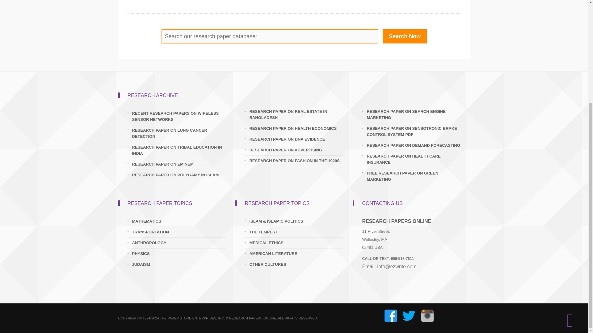 The height and width of the screenshot is (333, 593). What do you see at coordinates (296, 161) in the screenshot?
I see `RESEARCH PAPER ON FASHION IN THE 1920S` at bounding box center [296, 161].